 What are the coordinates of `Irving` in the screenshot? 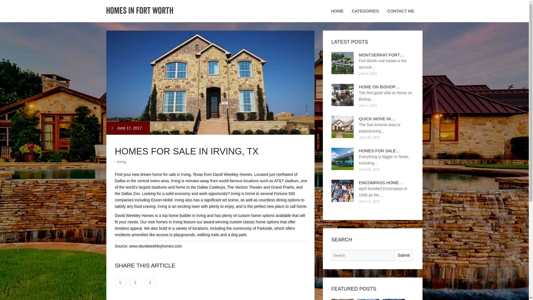 It's located at (122, 162).